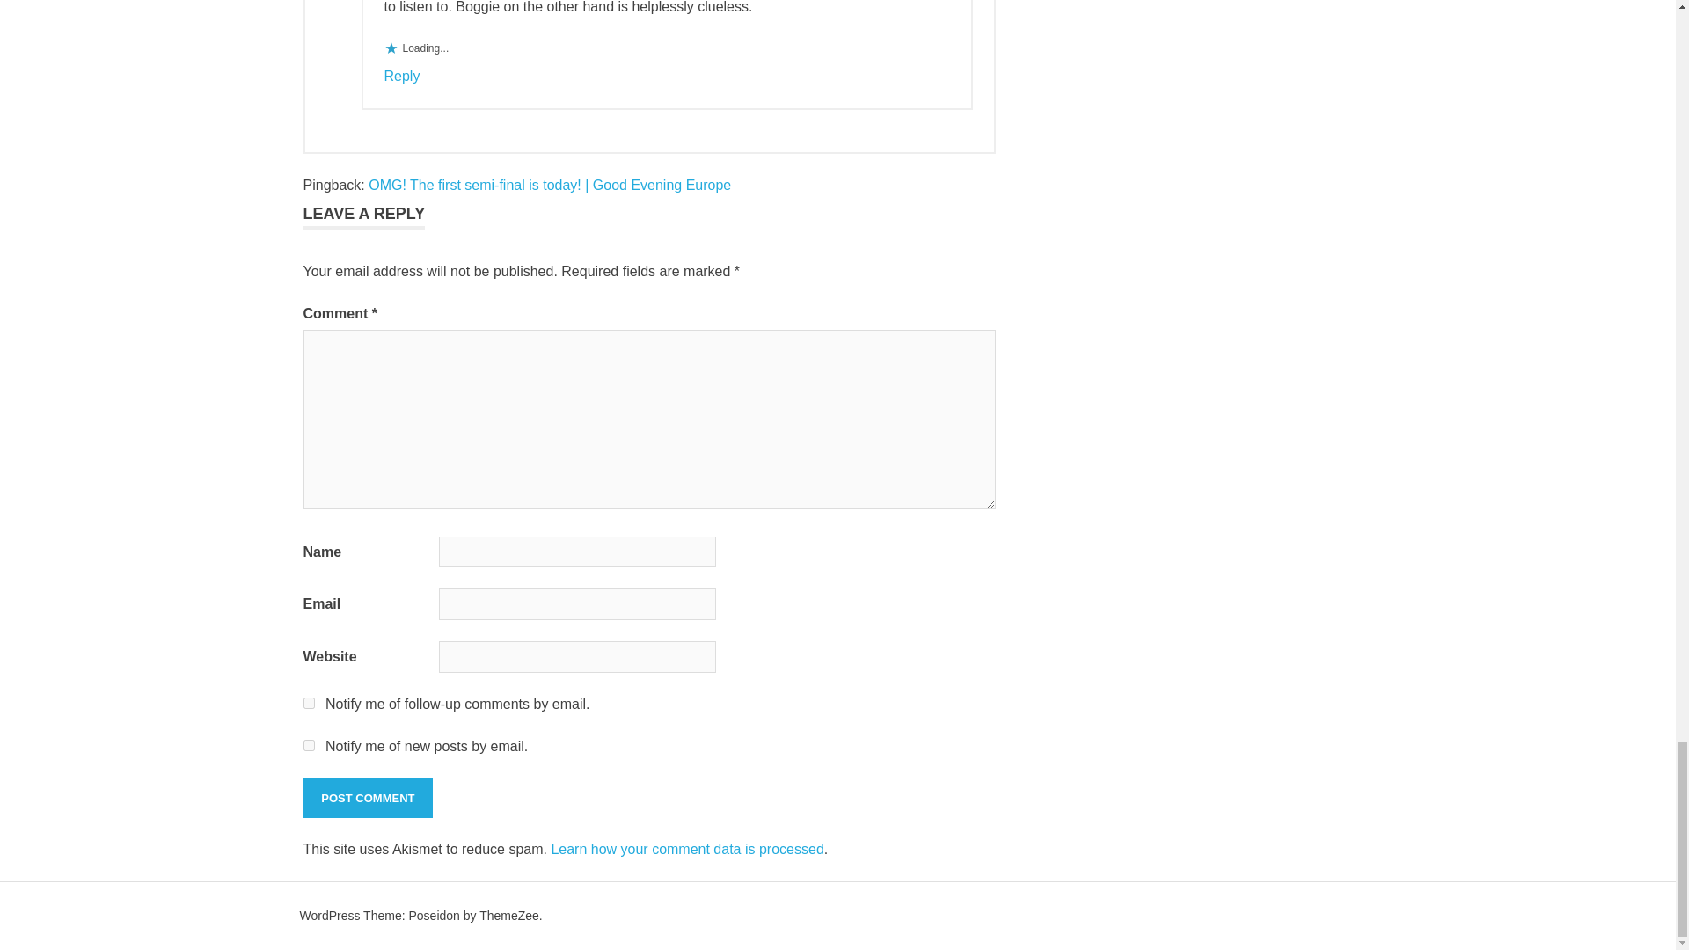 This screenshot has width=1689, height=950. What do you see at coordinates (308, 702) in the screenshot?
I see `subscribe` at bounding box center [308, 702].